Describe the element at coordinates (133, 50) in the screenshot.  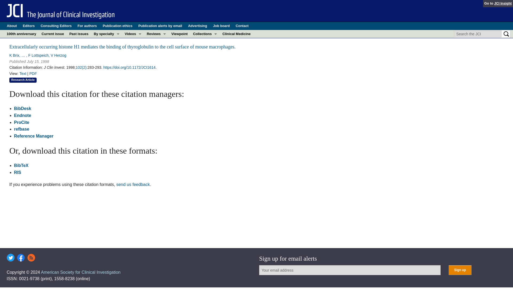
I see `Author's Takes` at that location.